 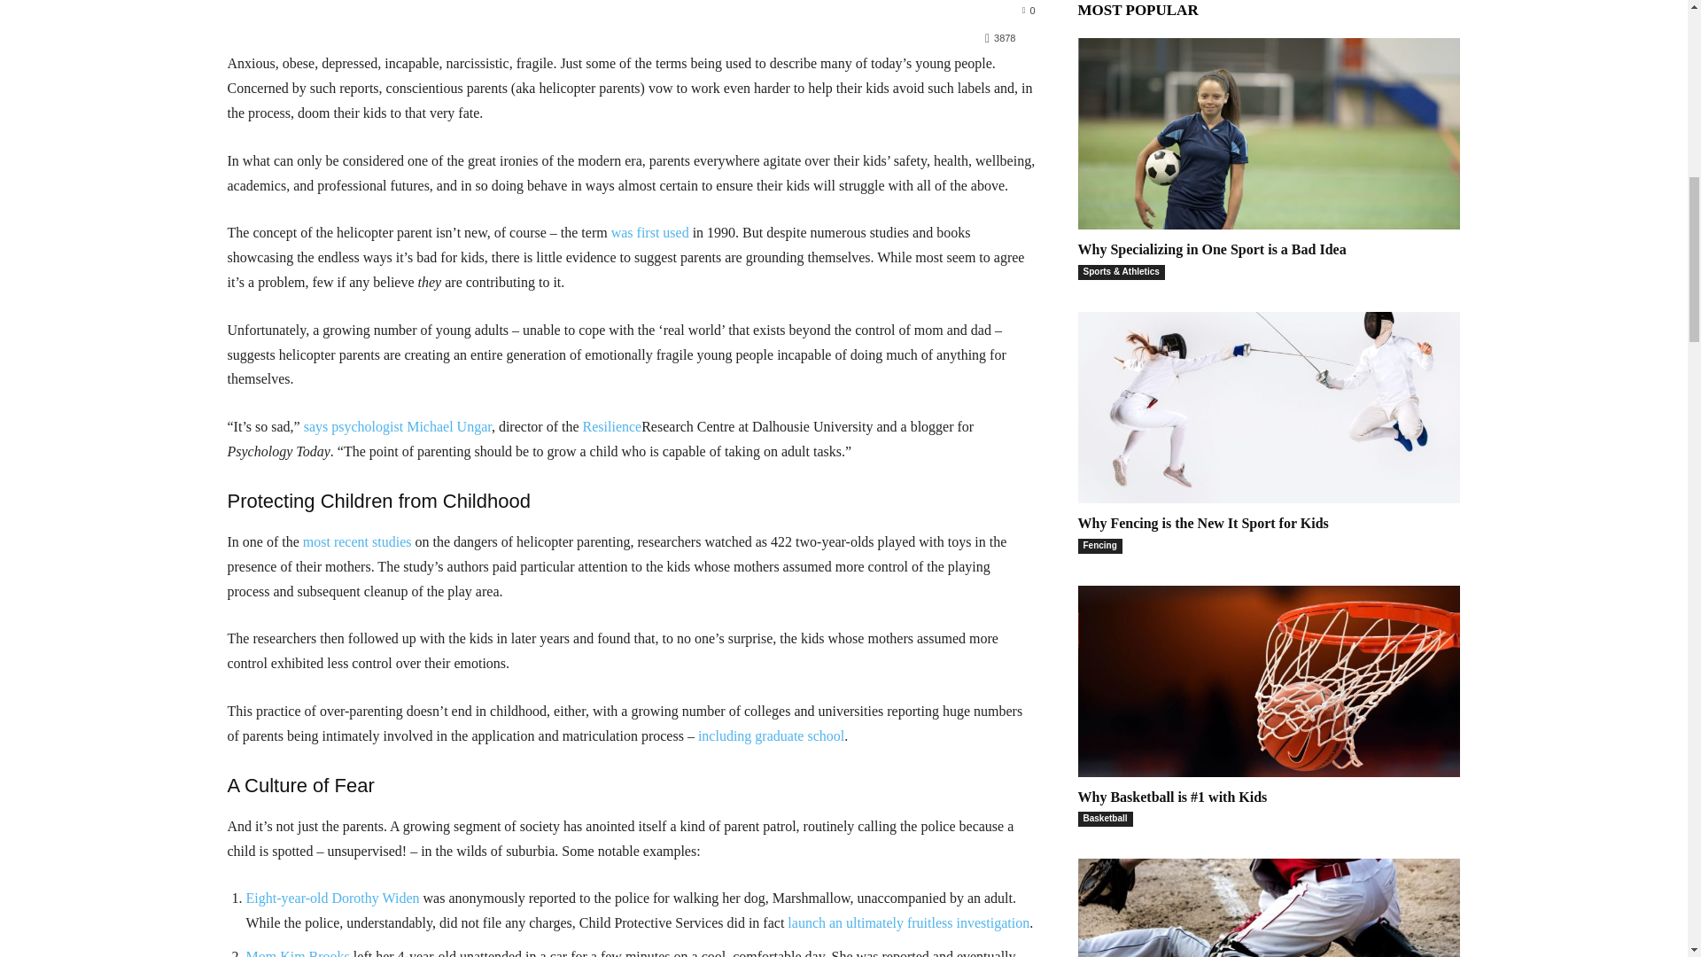 I want to click on was first used, so click(x=649, y=232).